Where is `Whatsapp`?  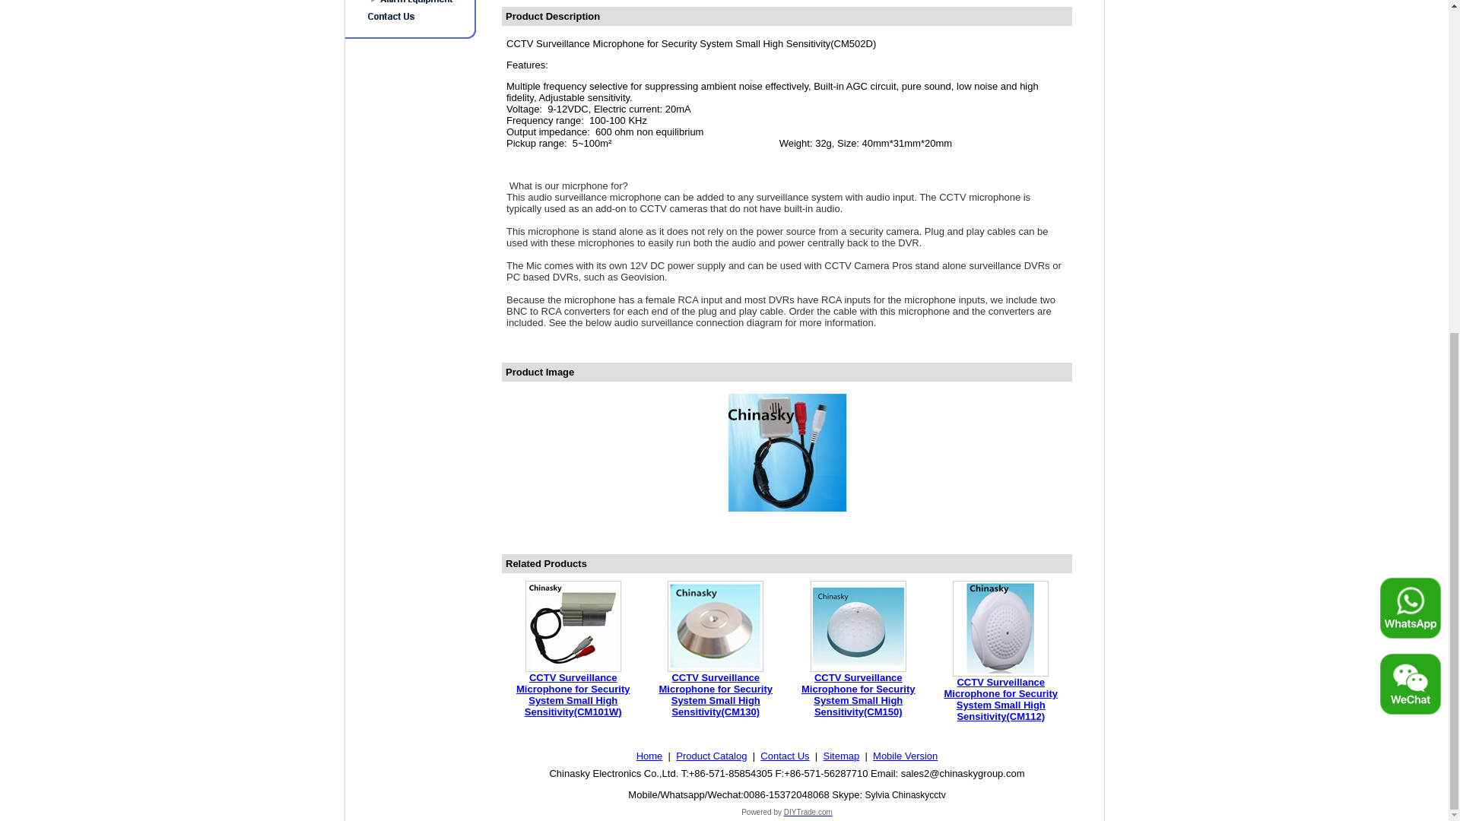 Whatsapp is located at coordinates (1410, 55).